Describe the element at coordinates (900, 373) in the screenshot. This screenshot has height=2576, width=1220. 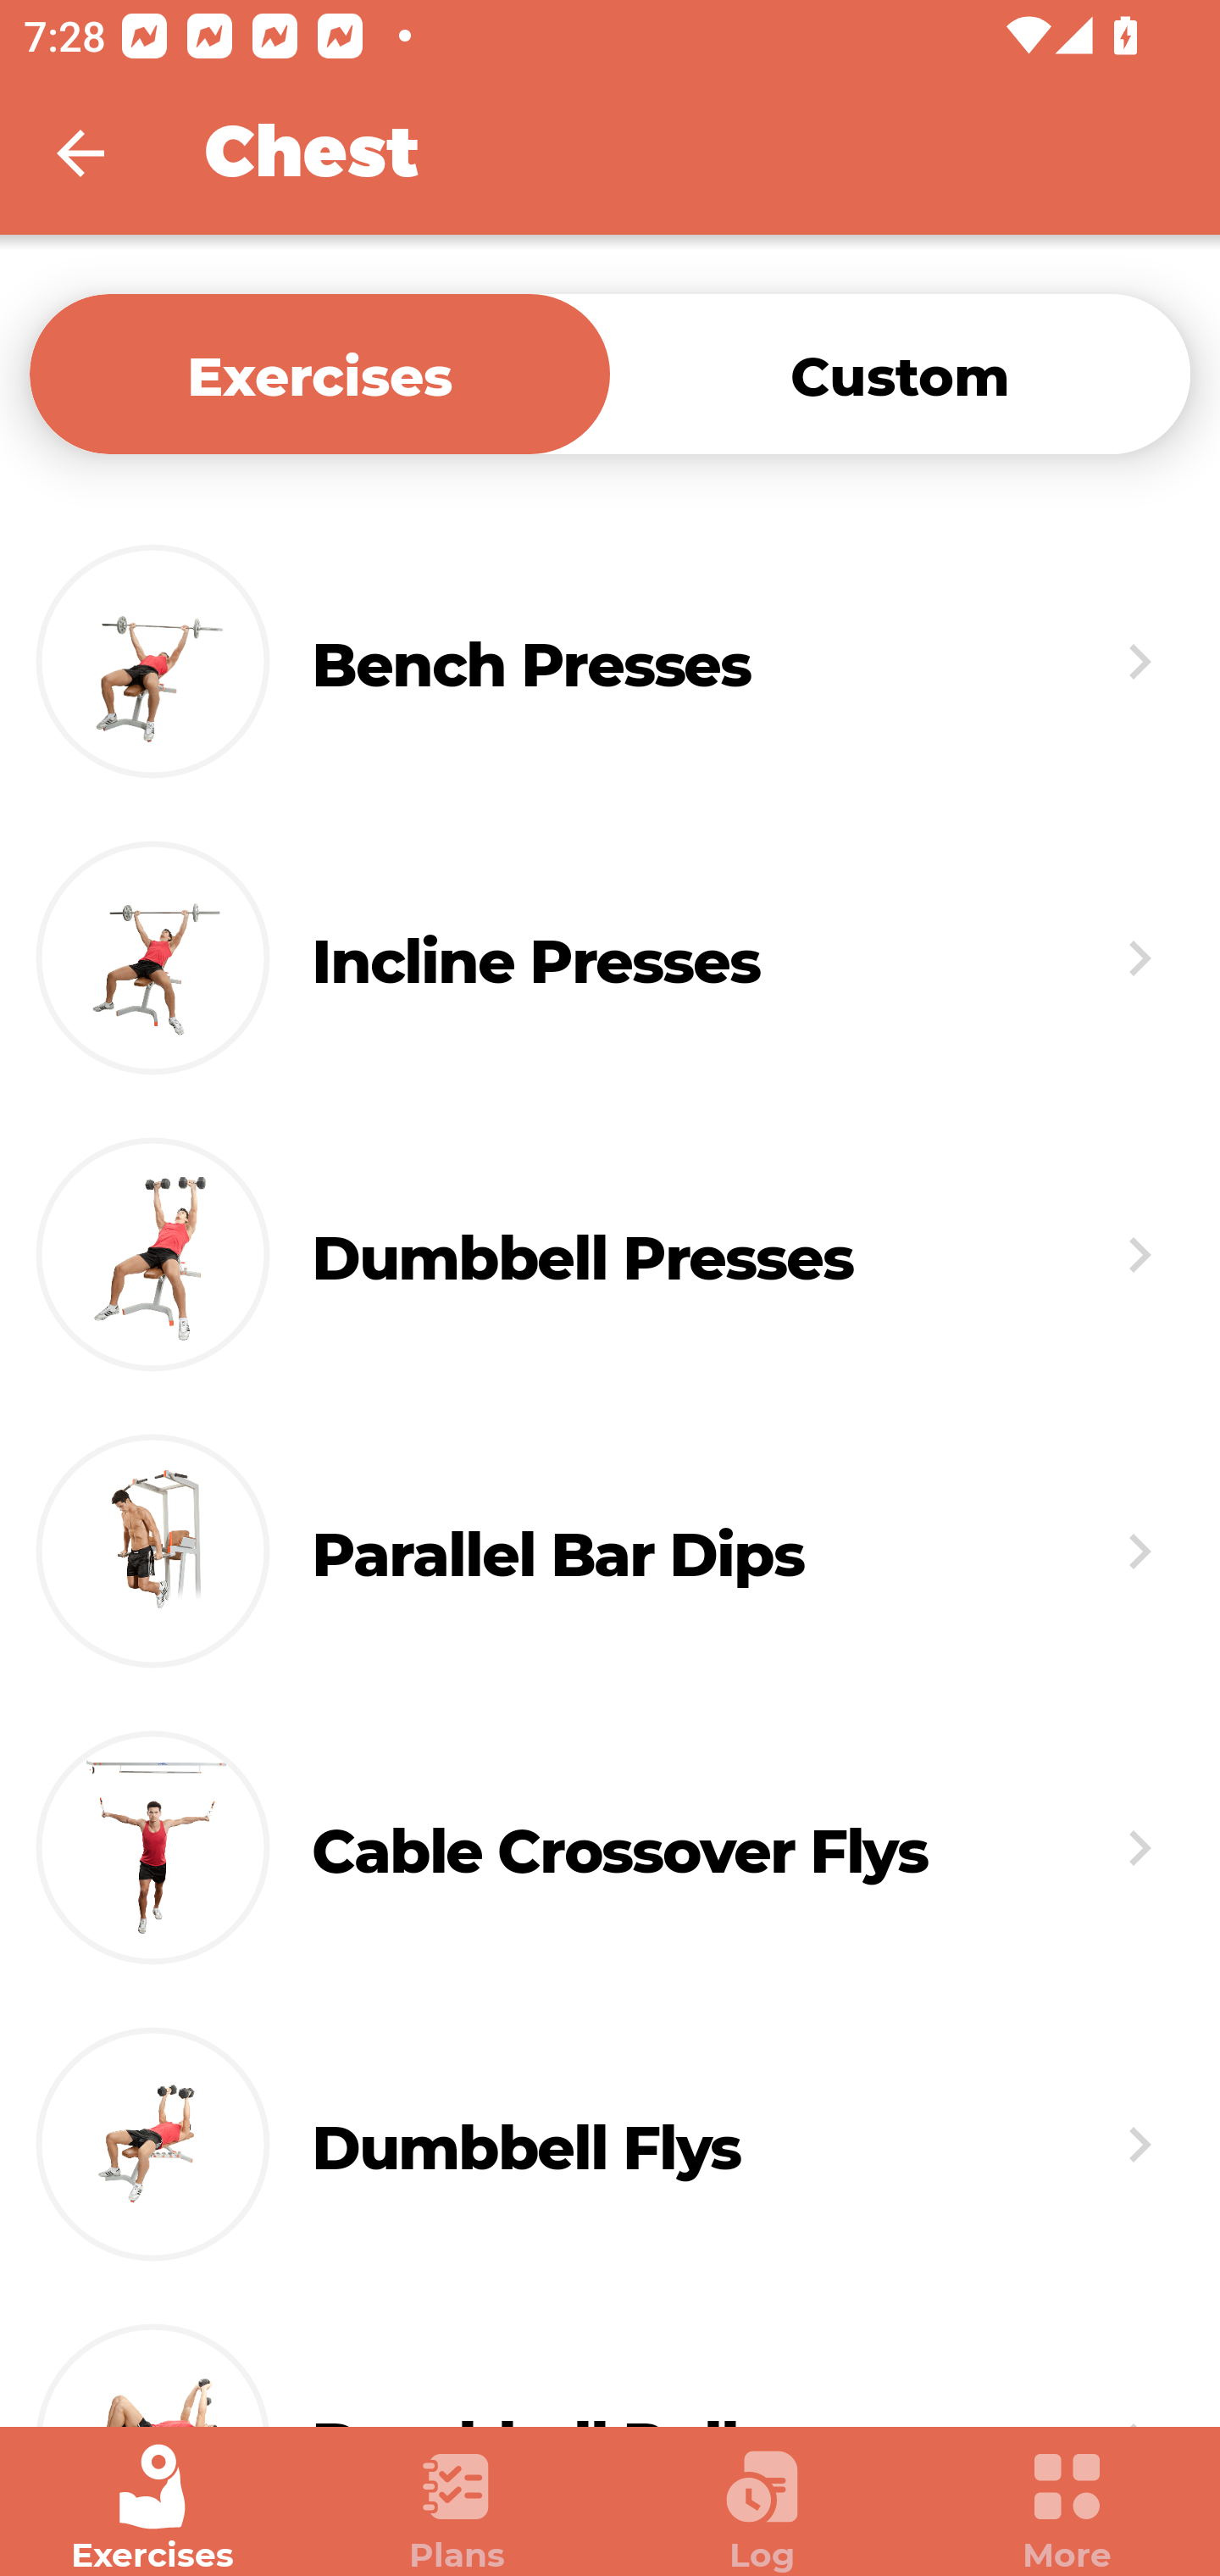
I see `Custom` at that location.